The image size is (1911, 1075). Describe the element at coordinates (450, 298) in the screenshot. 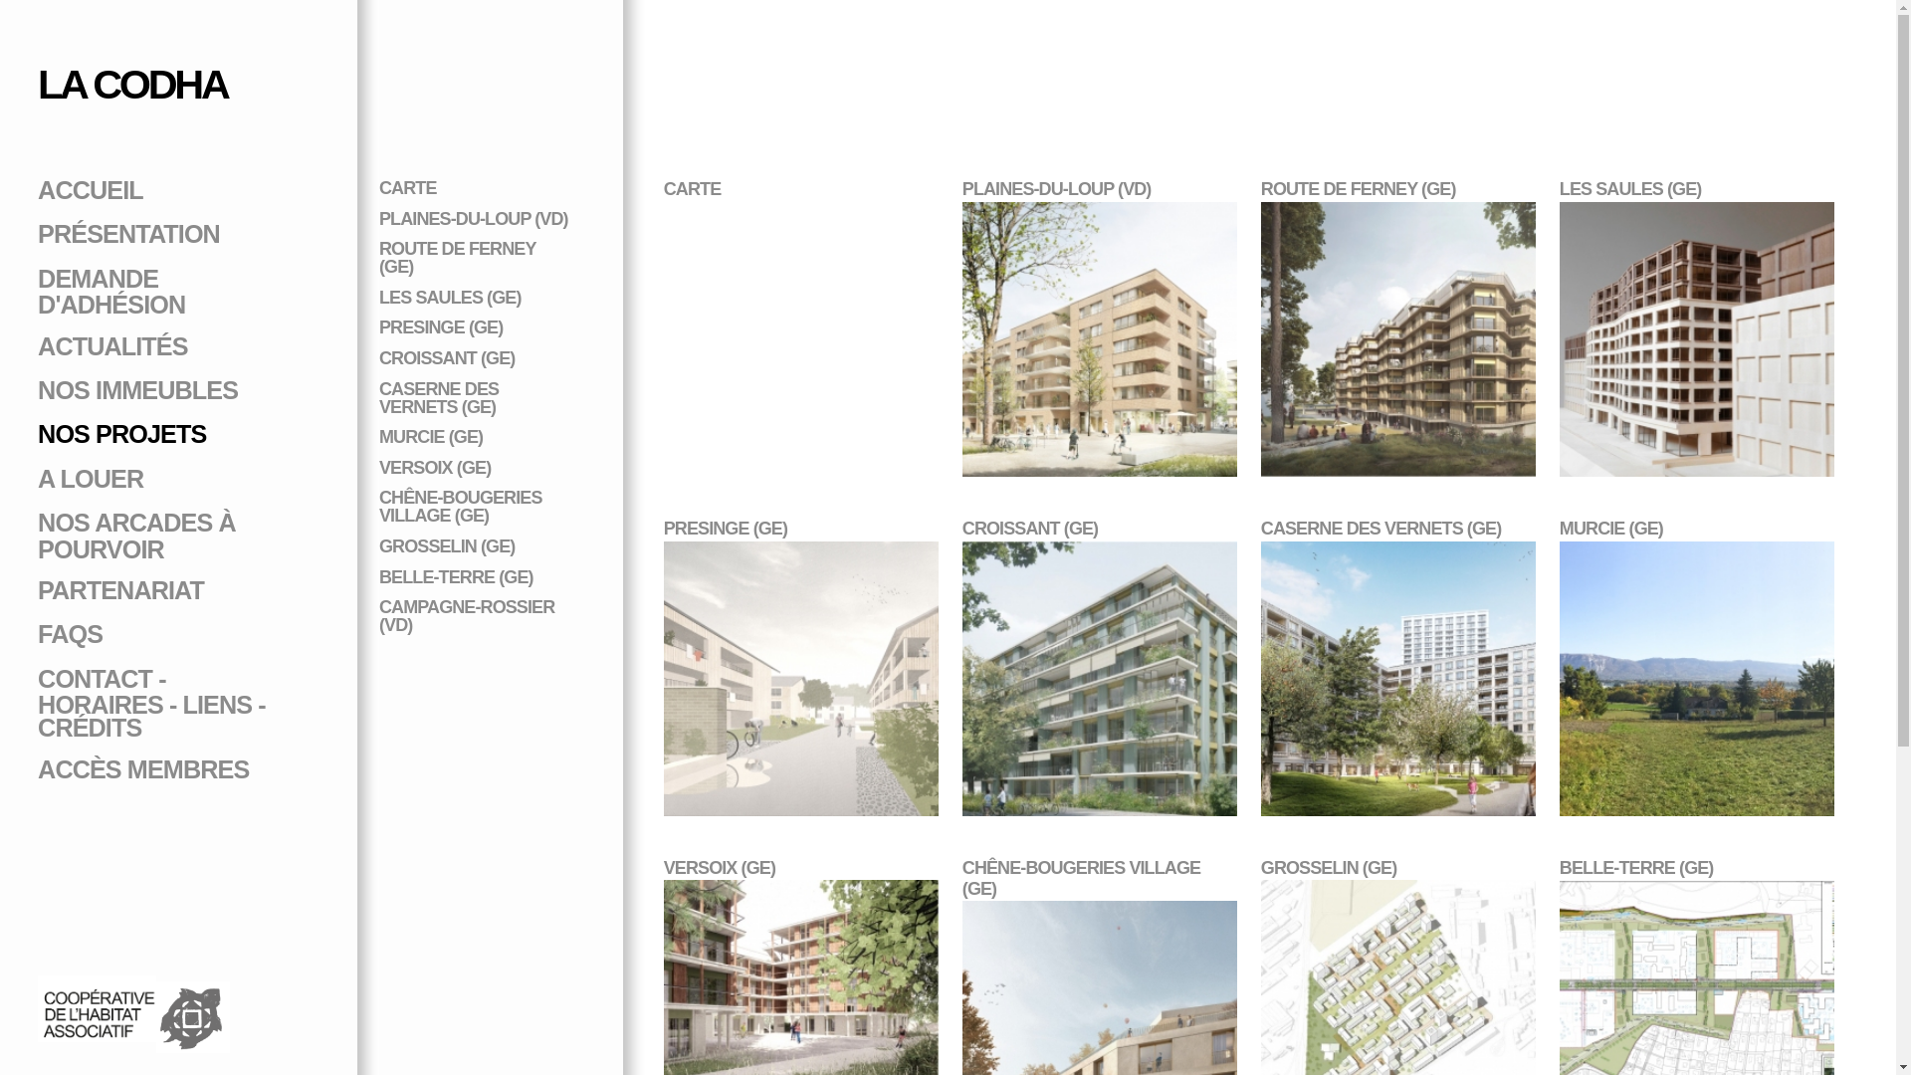

I see `LES SAULES (GE)` at that location.